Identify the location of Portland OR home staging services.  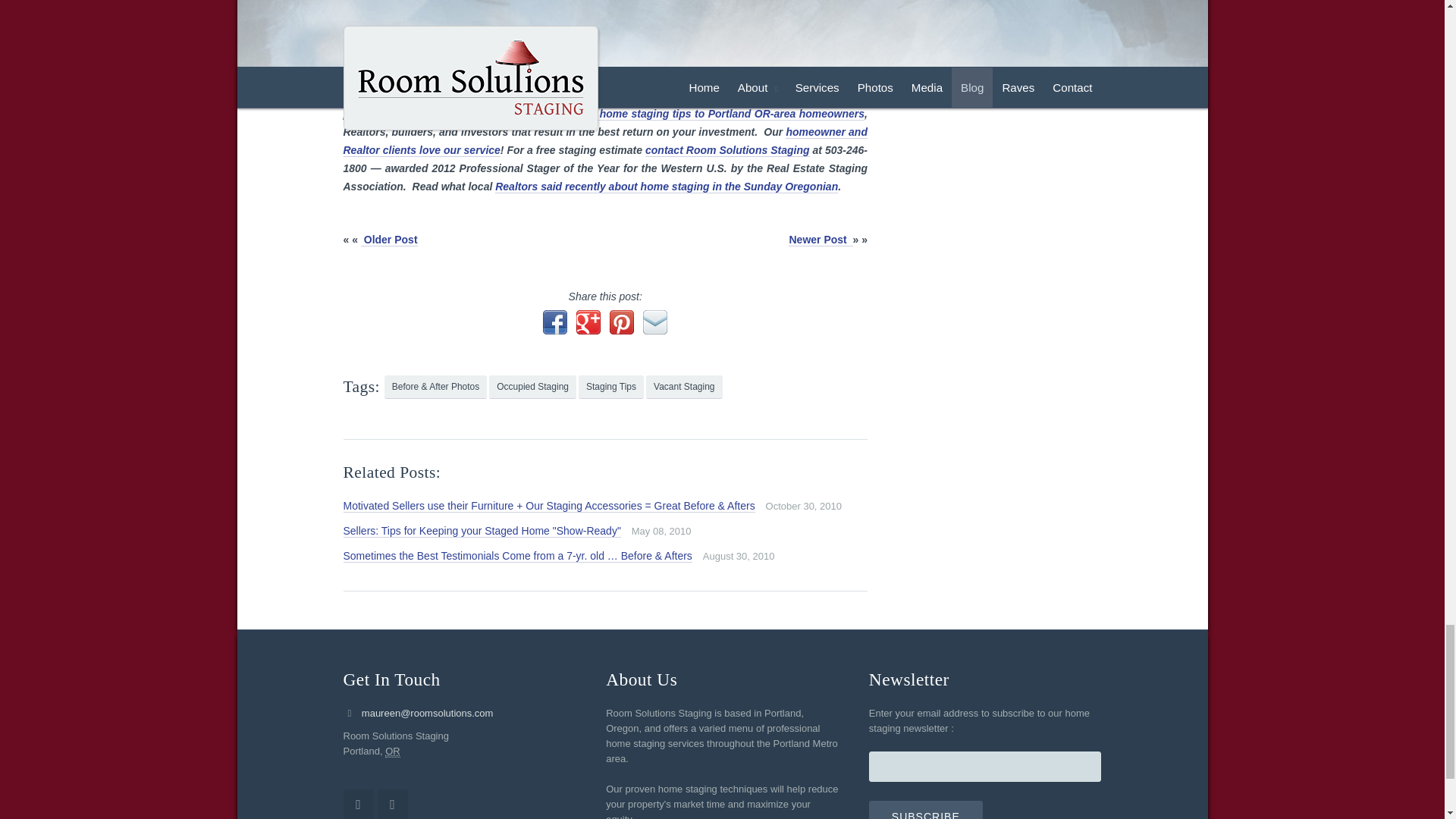
(696, 114).